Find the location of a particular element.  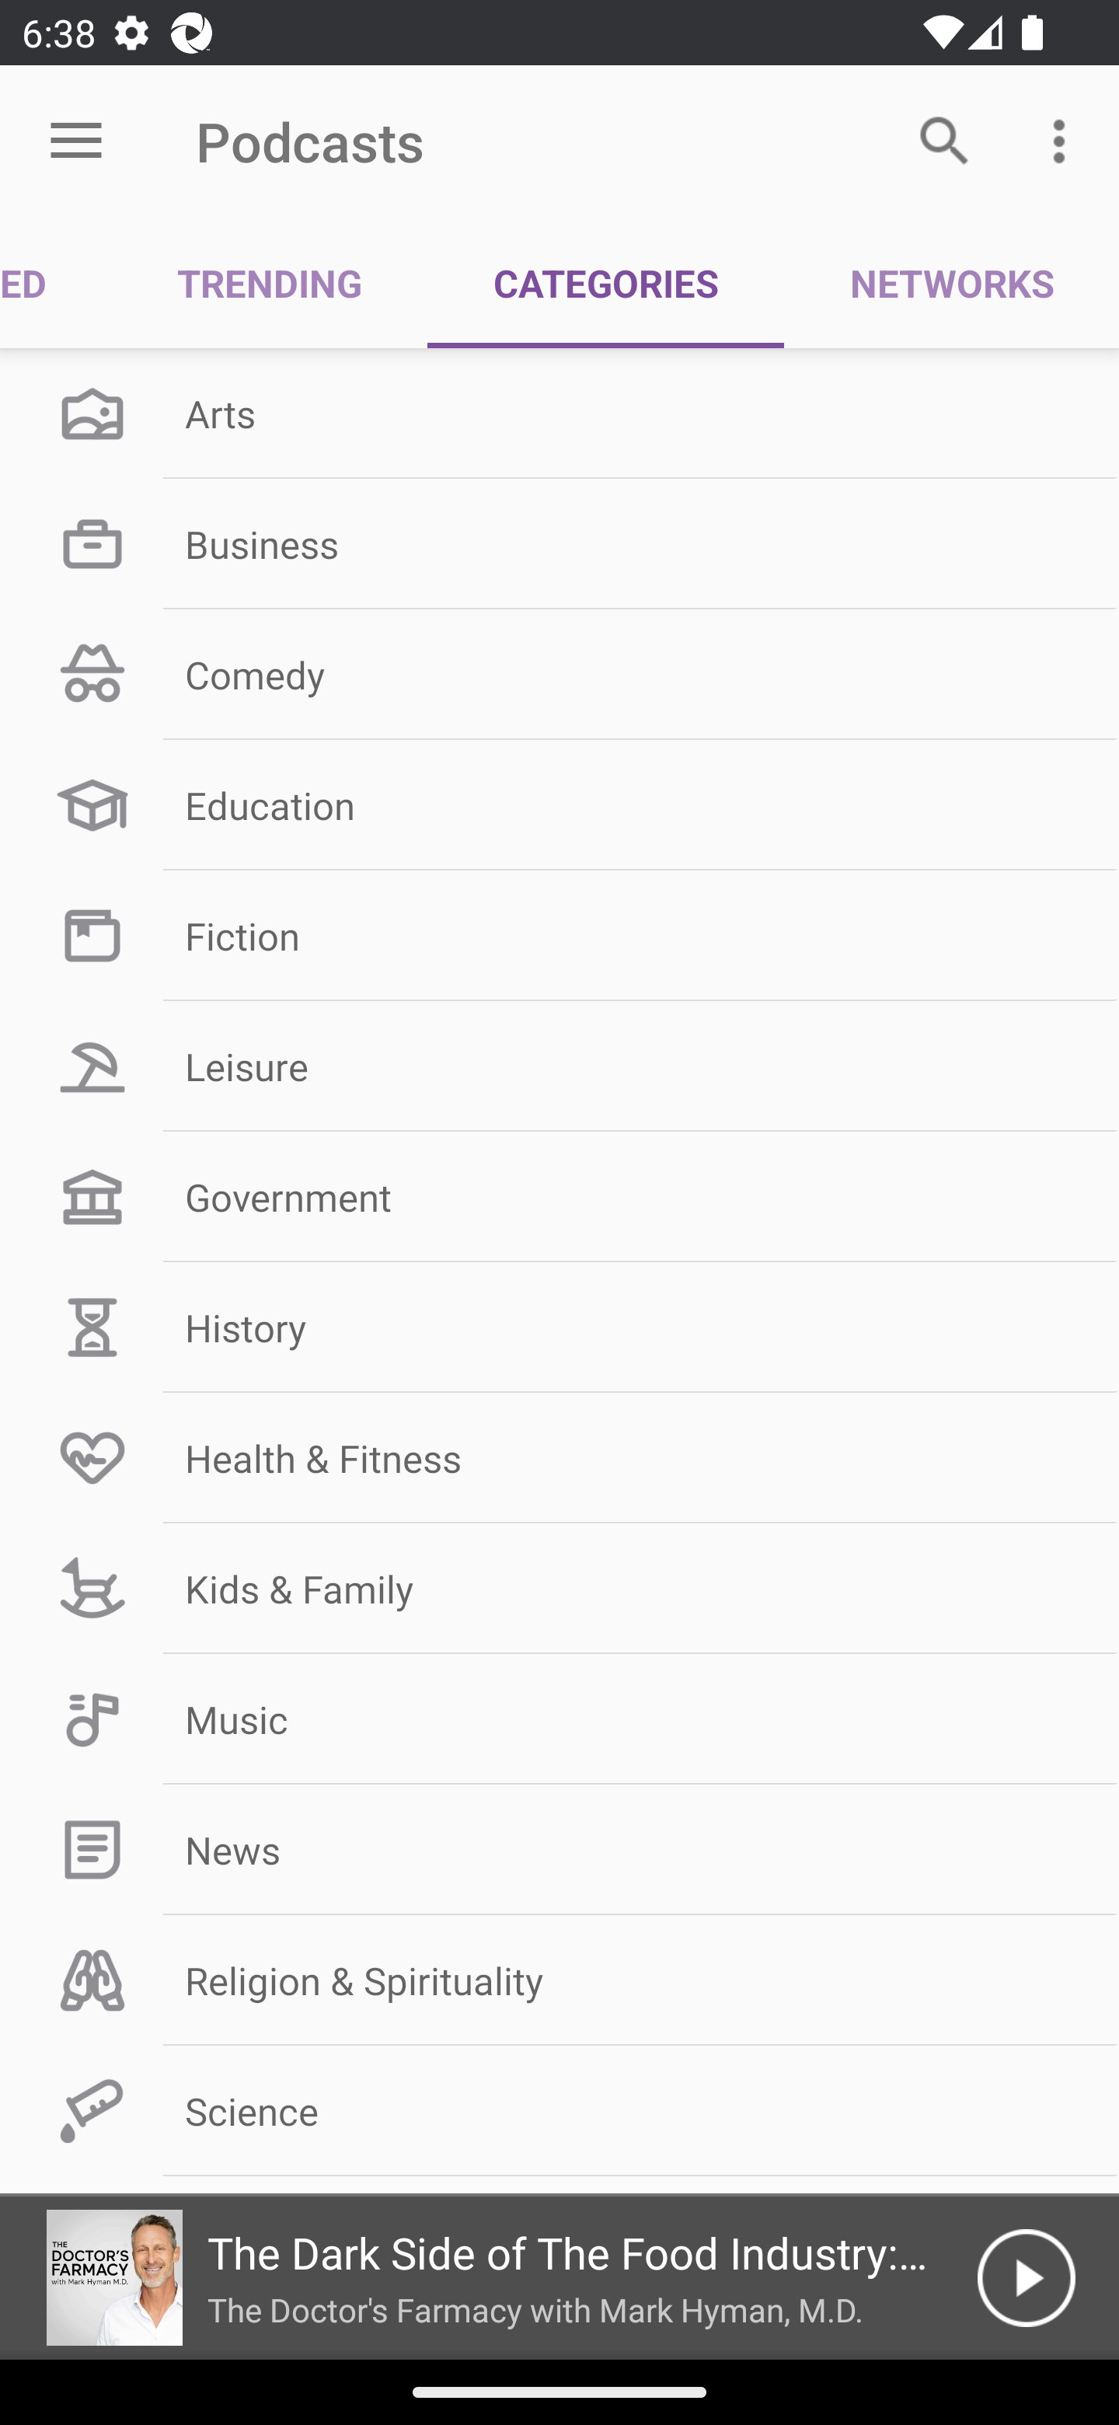

TRENDING is located at coordinates (270, 283).